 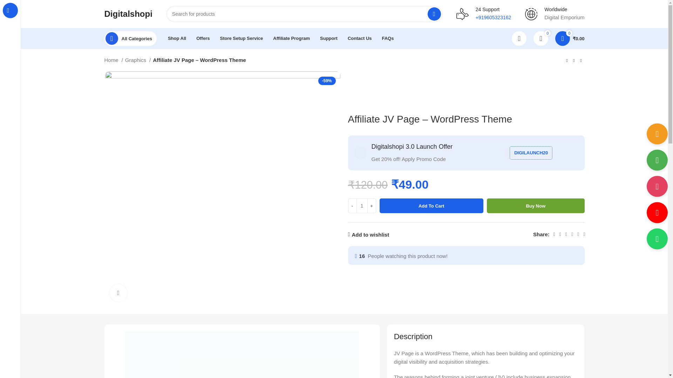 I want to click on My Wishlist, so click(x=541, y=38).